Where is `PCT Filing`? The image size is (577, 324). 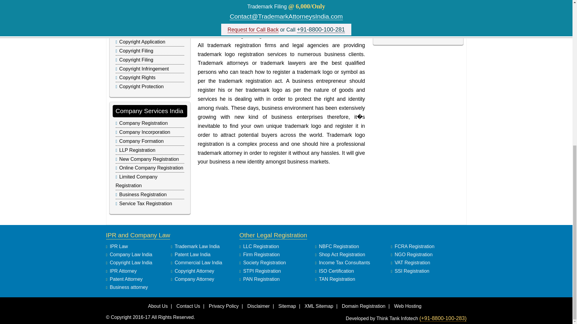 PCT Filing is located at coordinates (130, 14).